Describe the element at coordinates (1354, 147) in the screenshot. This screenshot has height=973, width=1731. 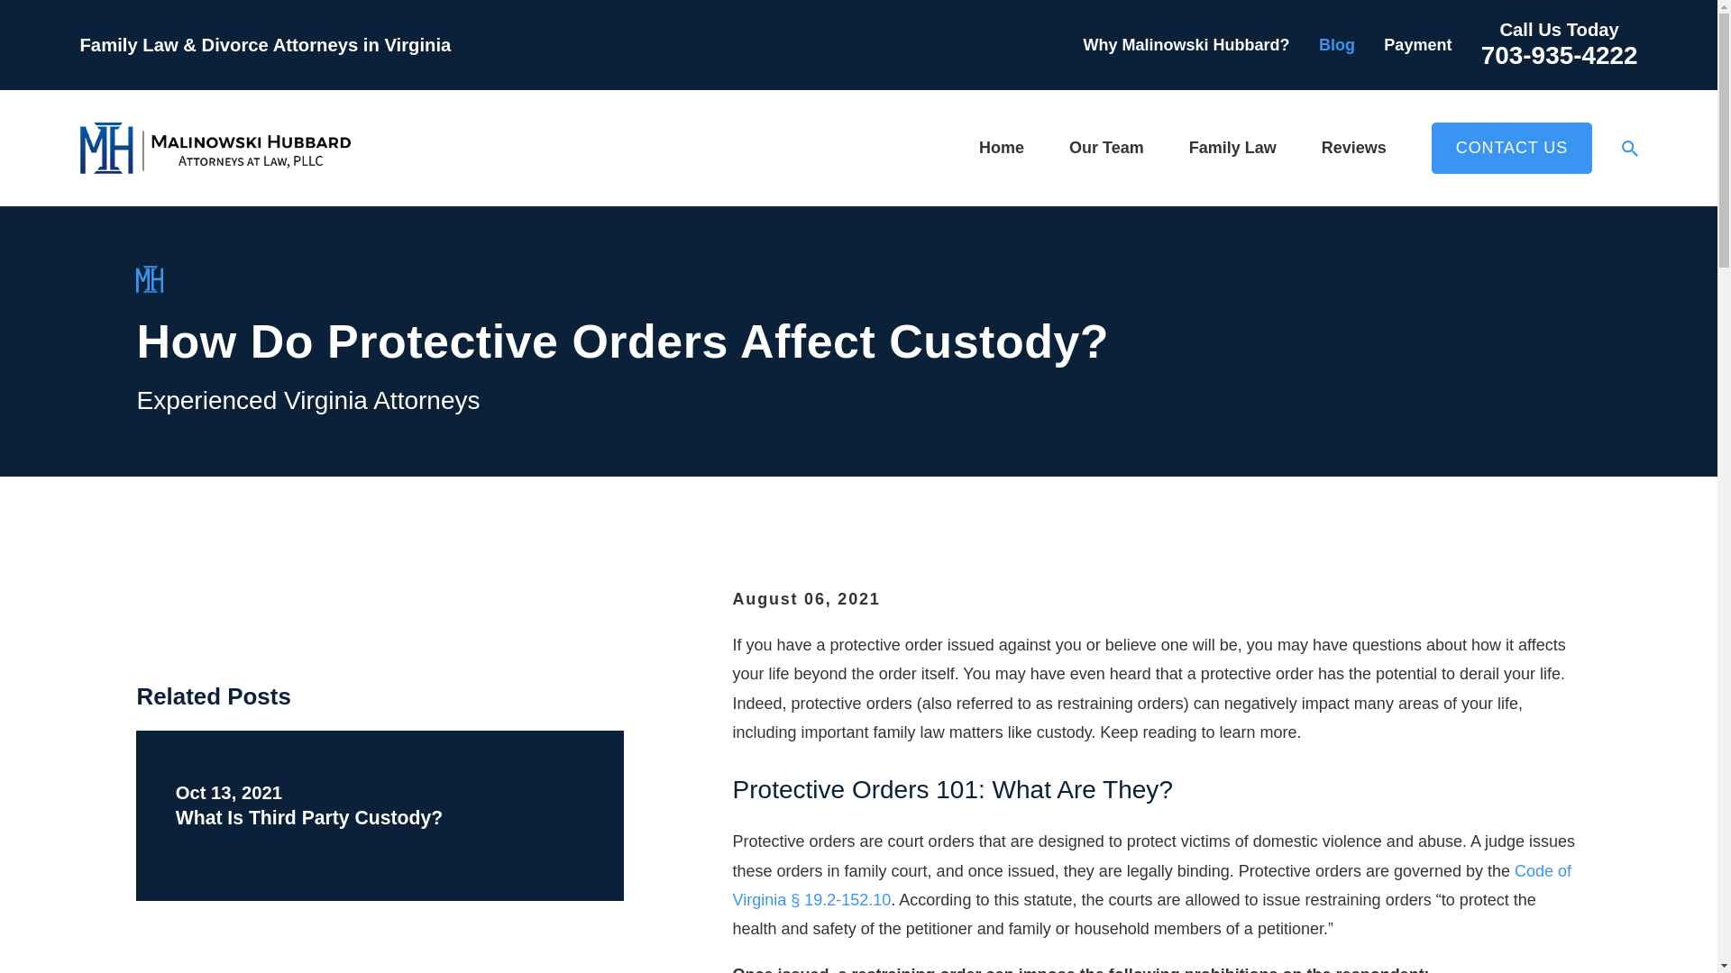
I see `Reviews` at that location.